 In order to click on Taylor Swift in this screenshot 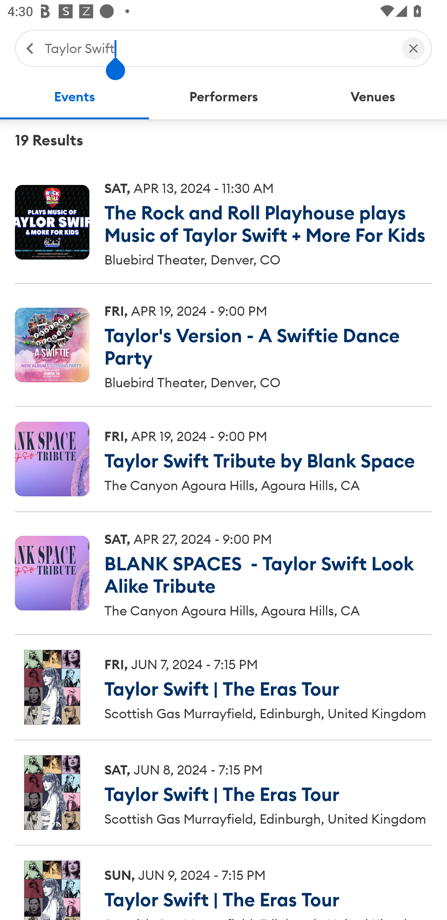, I will do `click(218, 48)`.